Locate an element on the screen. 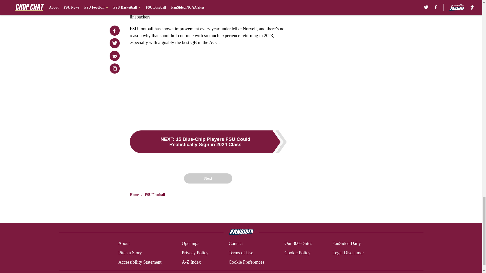 This screenshot has height=273, width=486. Contact is located at coordinates (235, 244).